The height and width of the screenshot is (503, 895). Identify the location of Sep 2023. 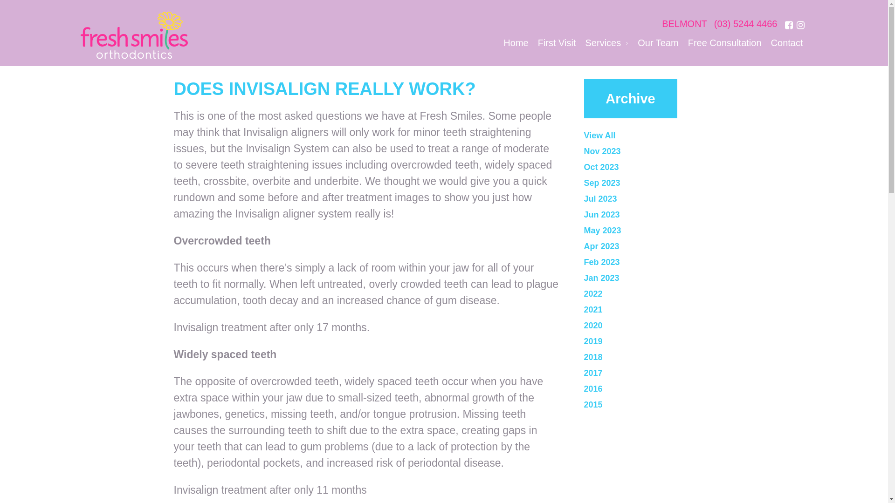
(649, 183).